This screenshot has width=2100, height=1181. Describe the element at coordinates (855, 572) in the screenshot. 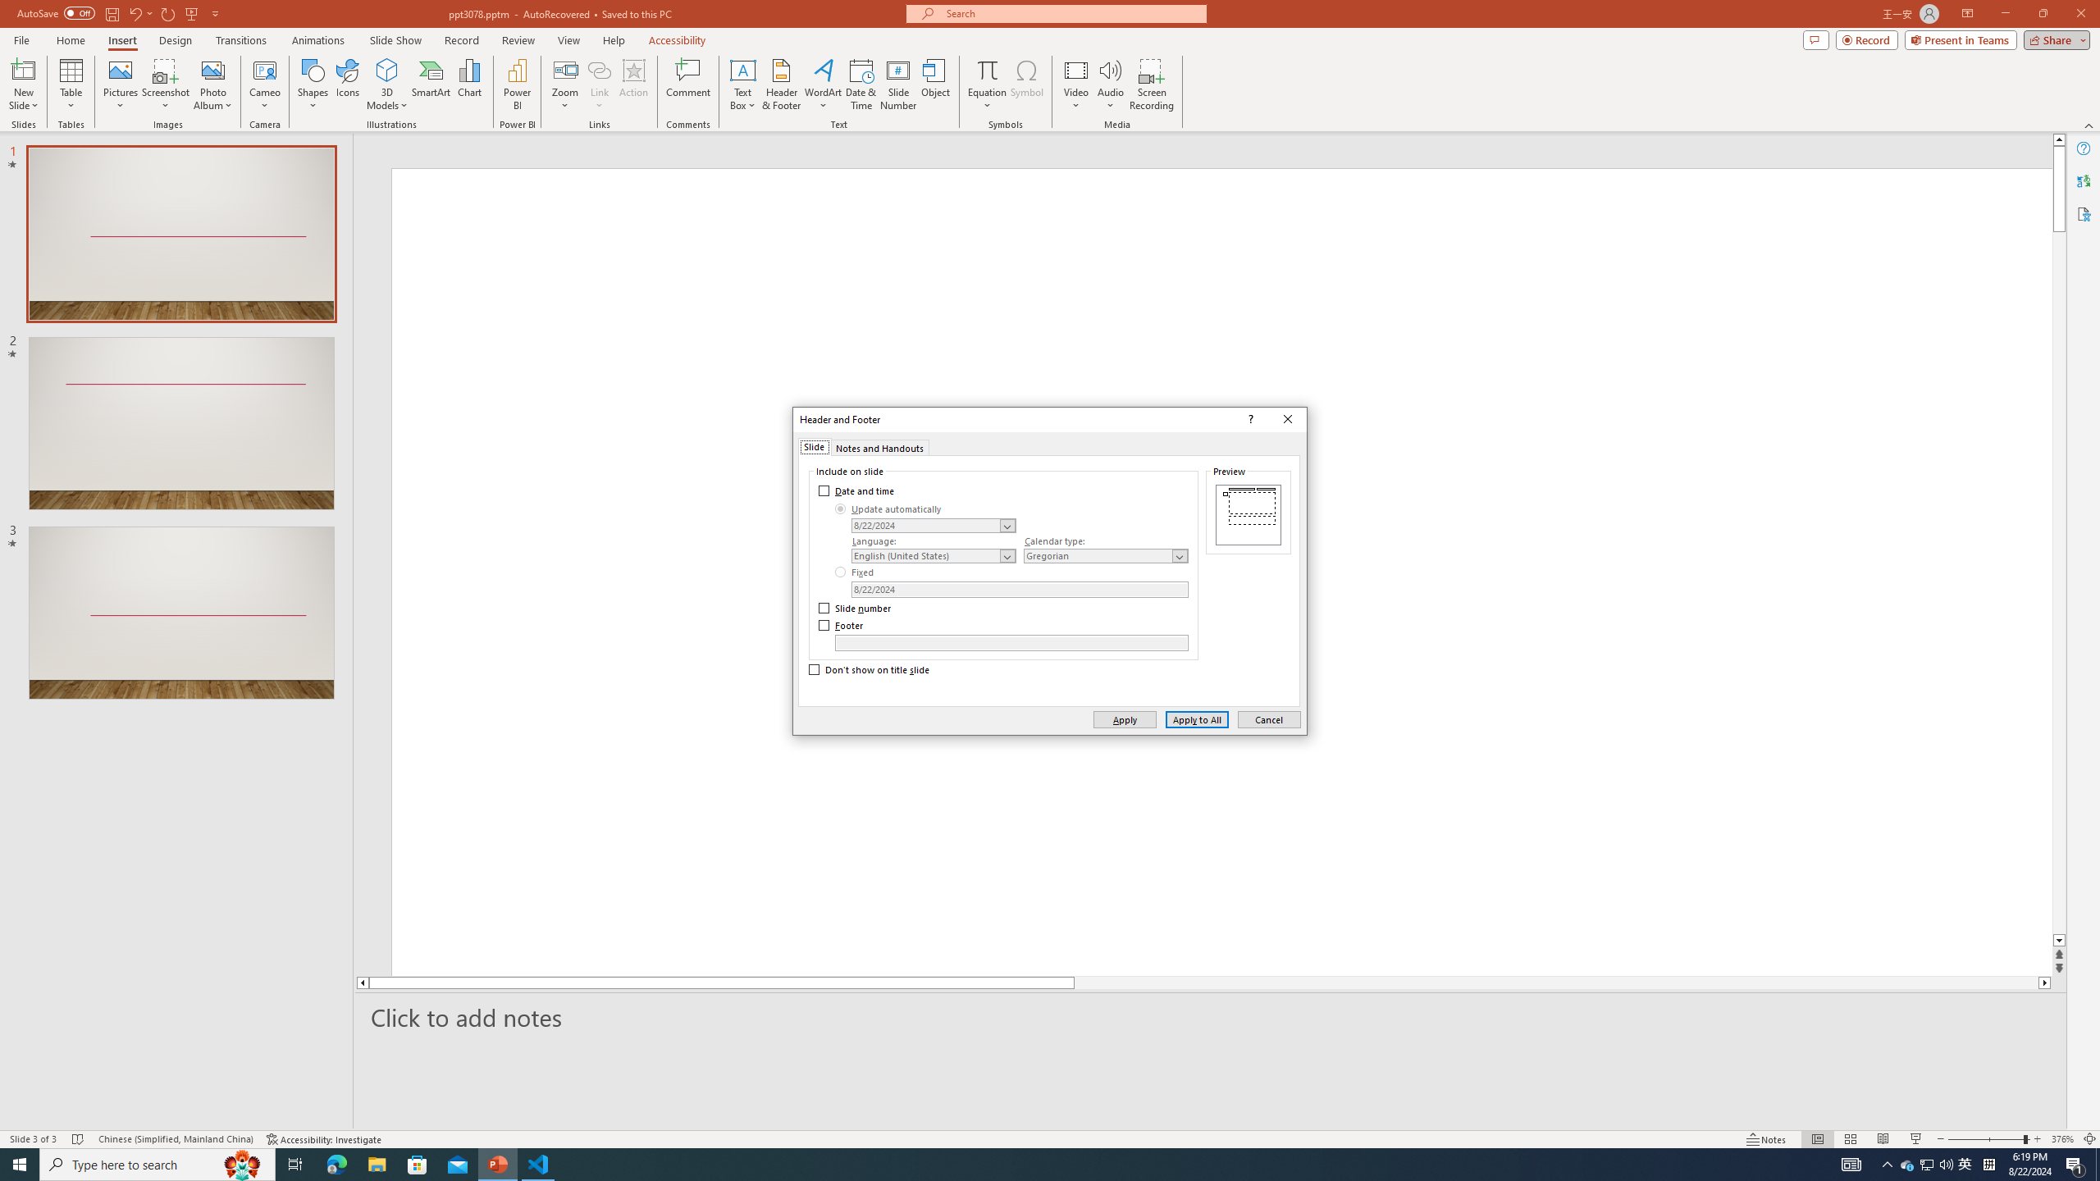

I see `Fixed` at that location.